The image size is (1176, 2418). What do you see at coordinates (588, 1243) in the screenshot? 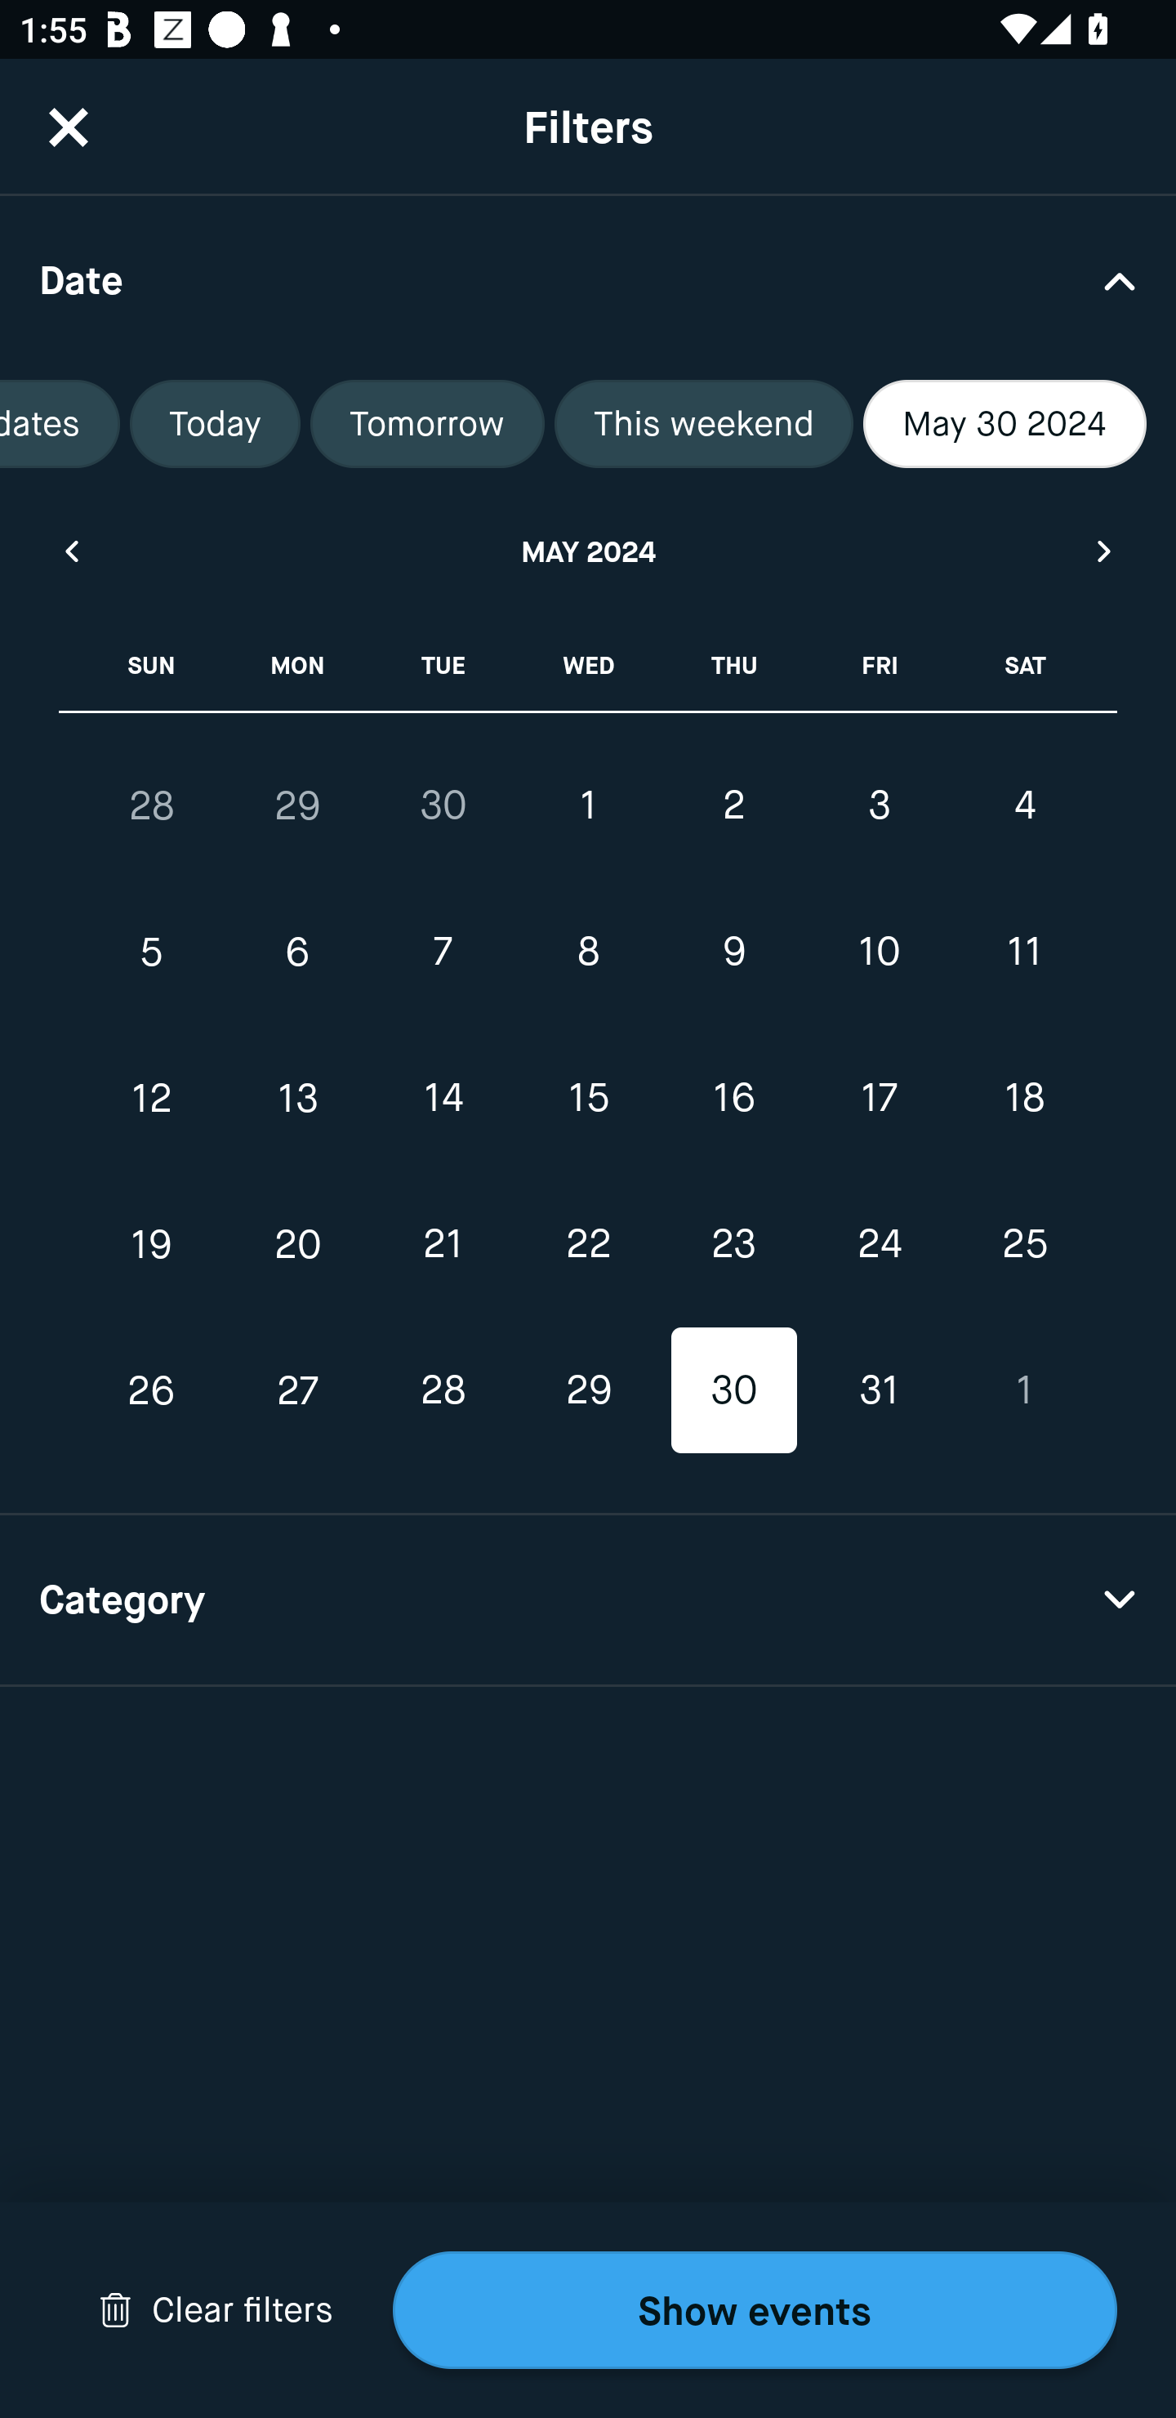
I see `22` at bounding box center [588, 1243].